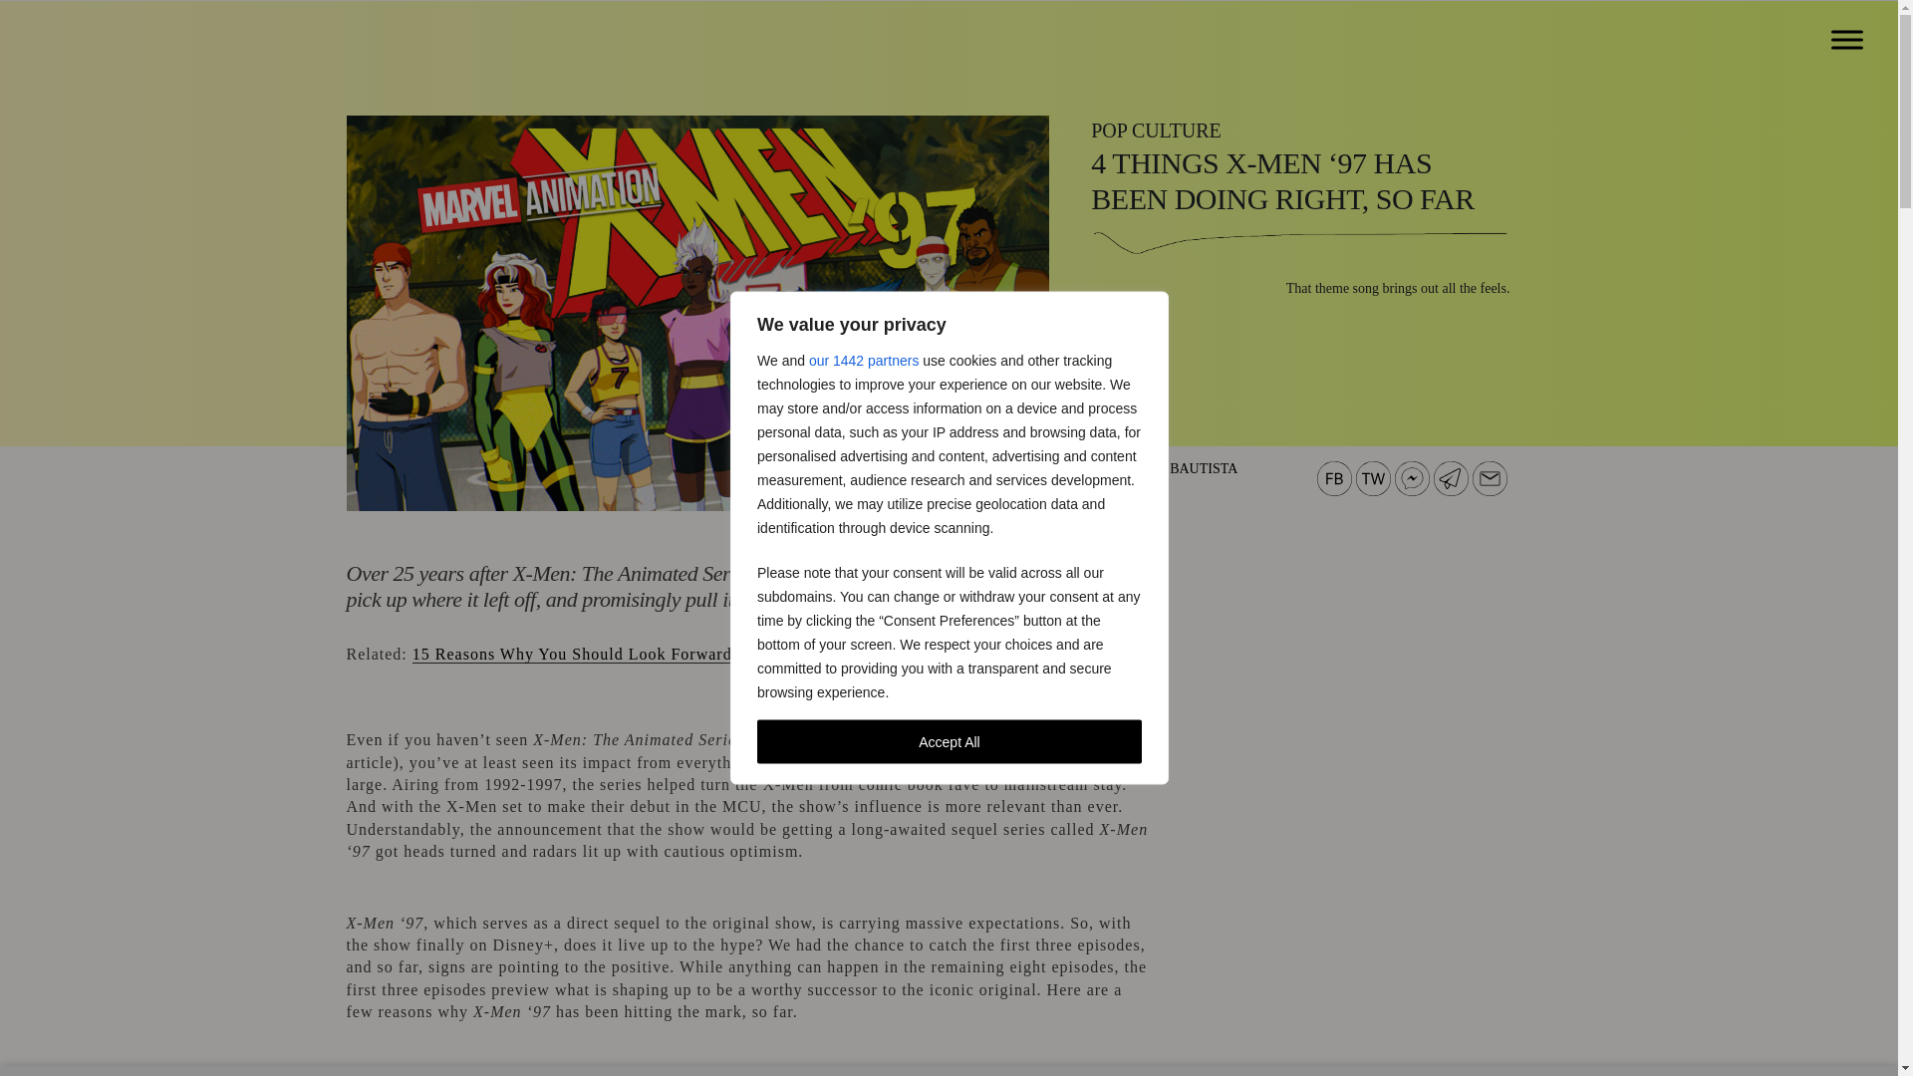 The height and width of the screenshot is (1076, 1913). What do you see at coordinates (950, 741) in the screenshot?
I see `Accept All` at bounding box center [950, 741].